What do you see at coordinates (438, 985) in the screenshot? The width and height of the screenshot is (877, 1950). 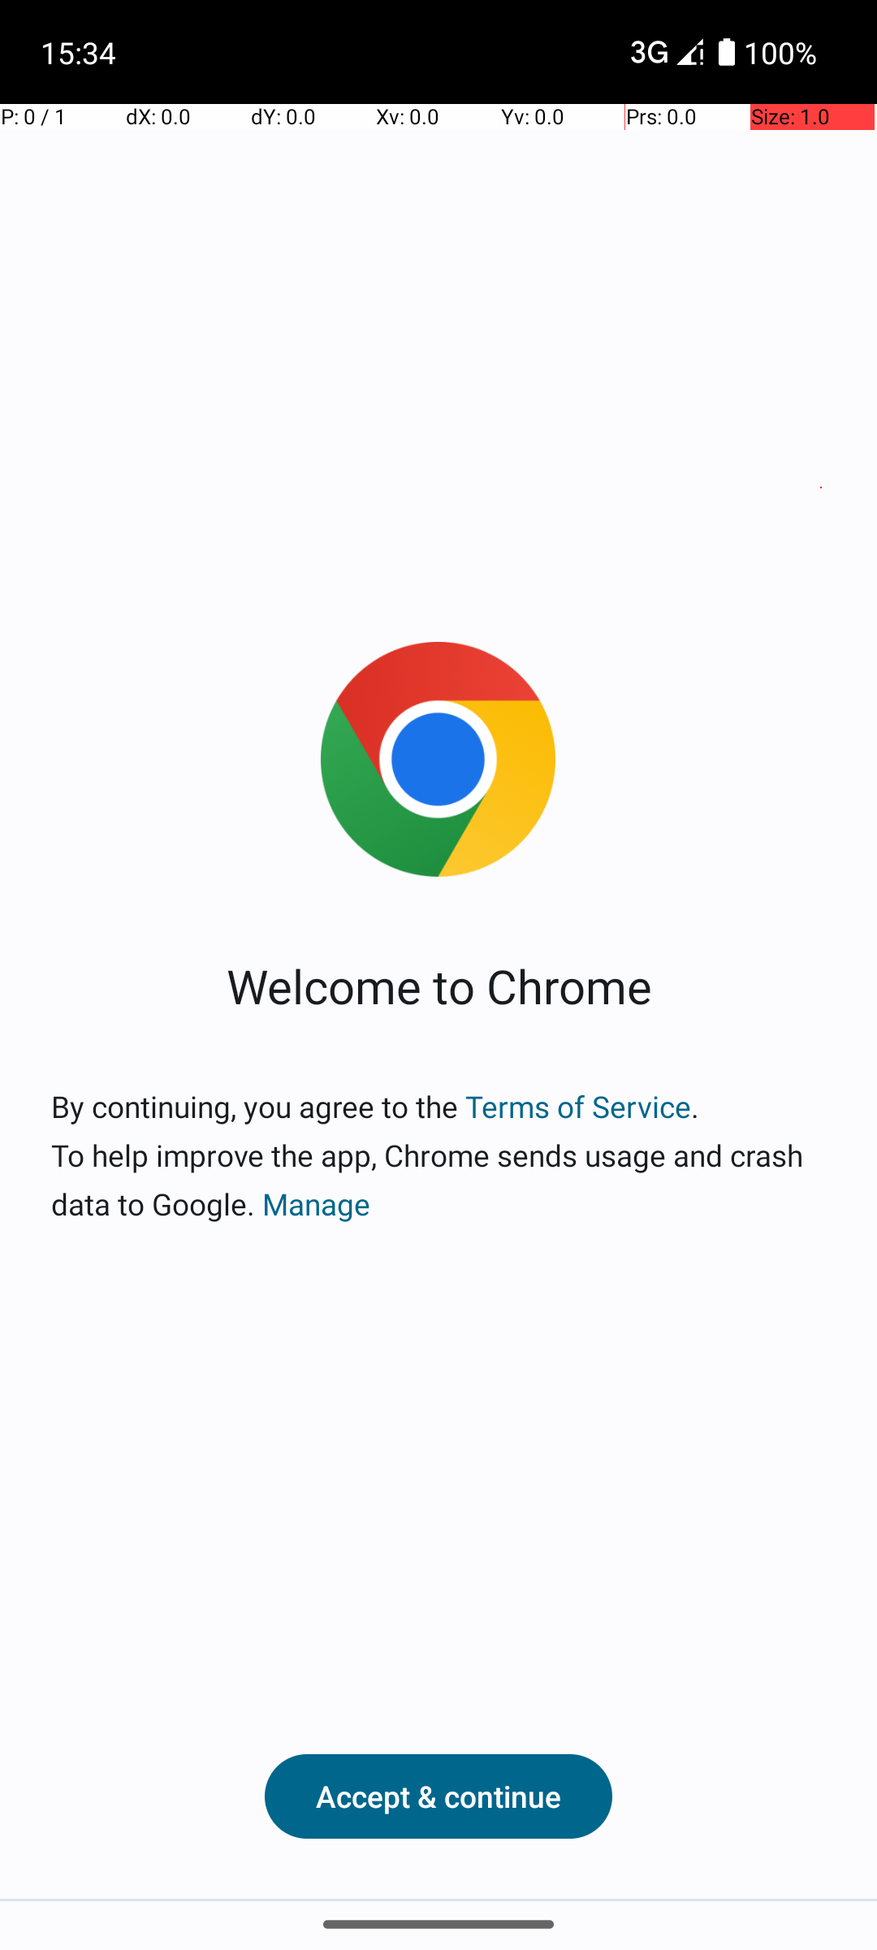 I see `Welcome to Chrome` at bounding box center [438, 985].